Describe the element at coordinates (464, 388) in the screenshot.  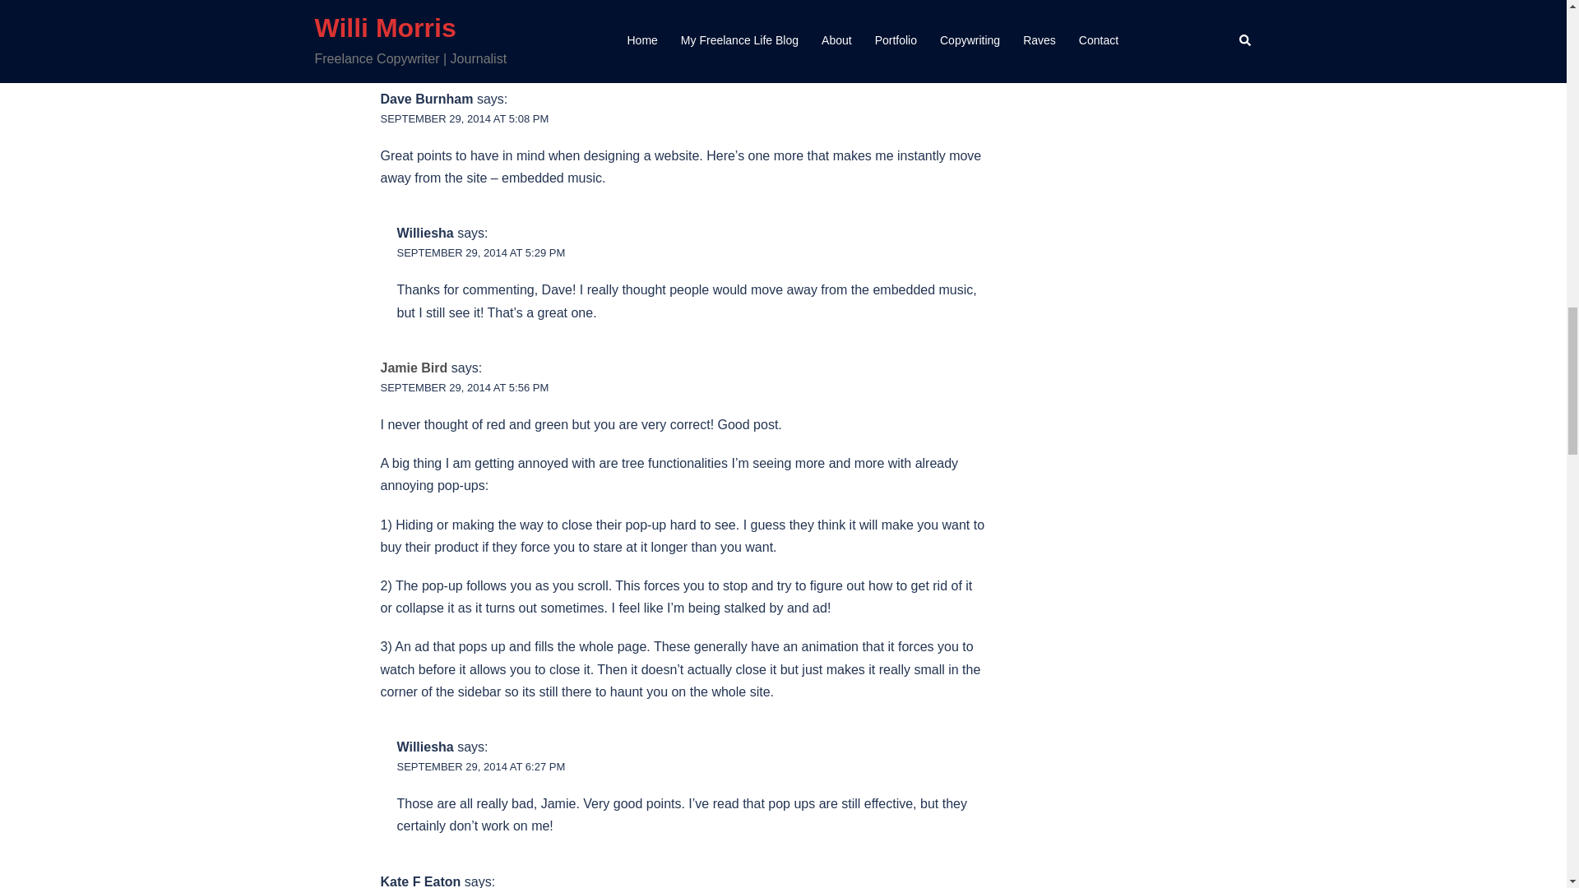
I see `SEPTEMBER 29, 2014 AT 5:56 PM` at that location.